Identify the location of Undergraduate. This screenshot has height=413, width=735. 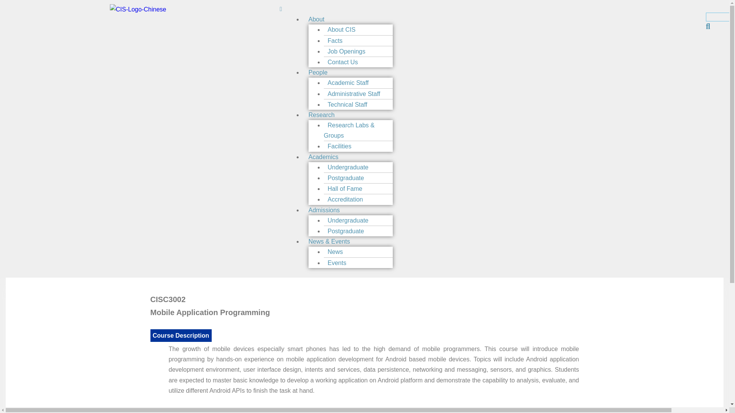
(348, 167).